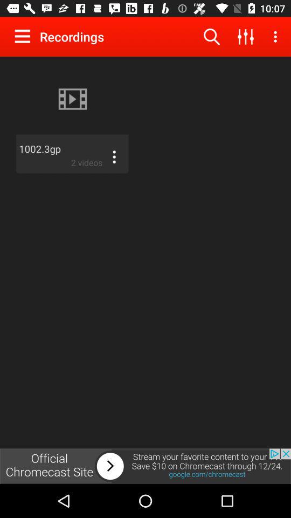 This screenshot has height=518, width=291. I want to click on gallery options, so click(25, 36).